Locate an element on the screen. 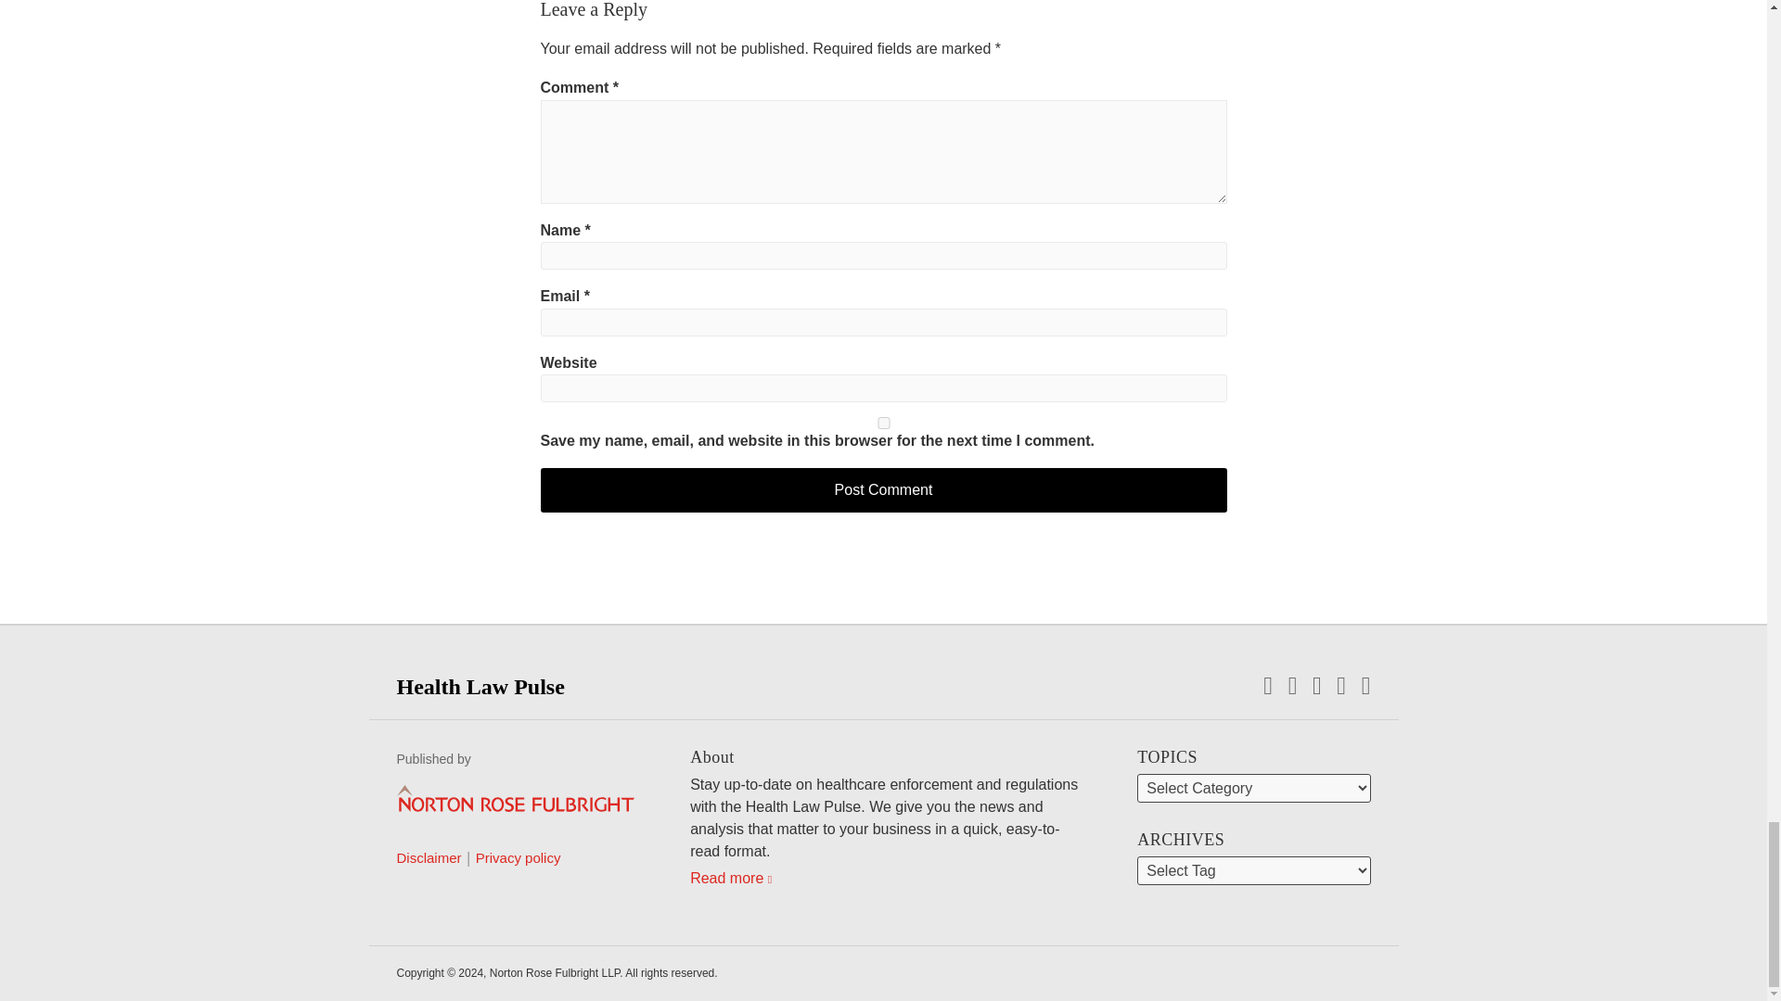 Image resolution: width=1781 pixels, height=1001 pixels. Post Comment is located at coordinates (883, 489).